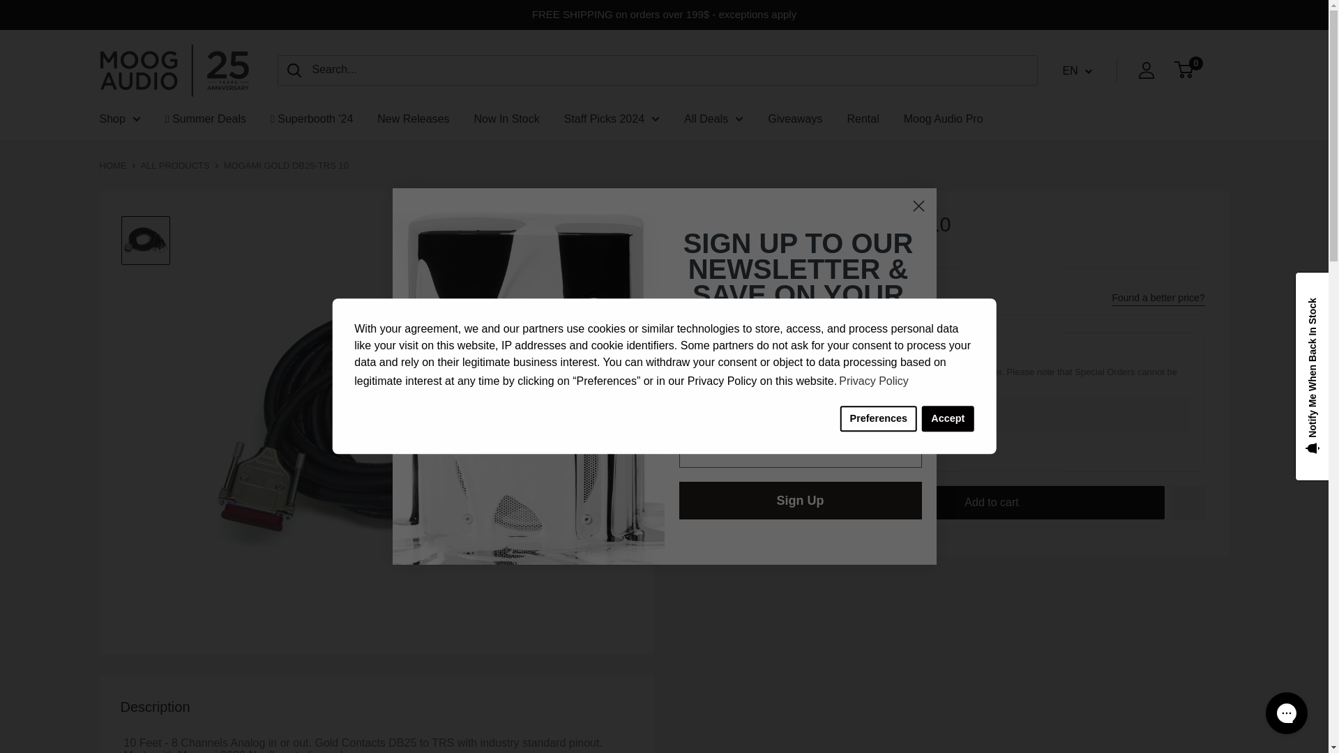  Describe the element at coordinates (755, 502) in the screenshot. I see `1` at that location.